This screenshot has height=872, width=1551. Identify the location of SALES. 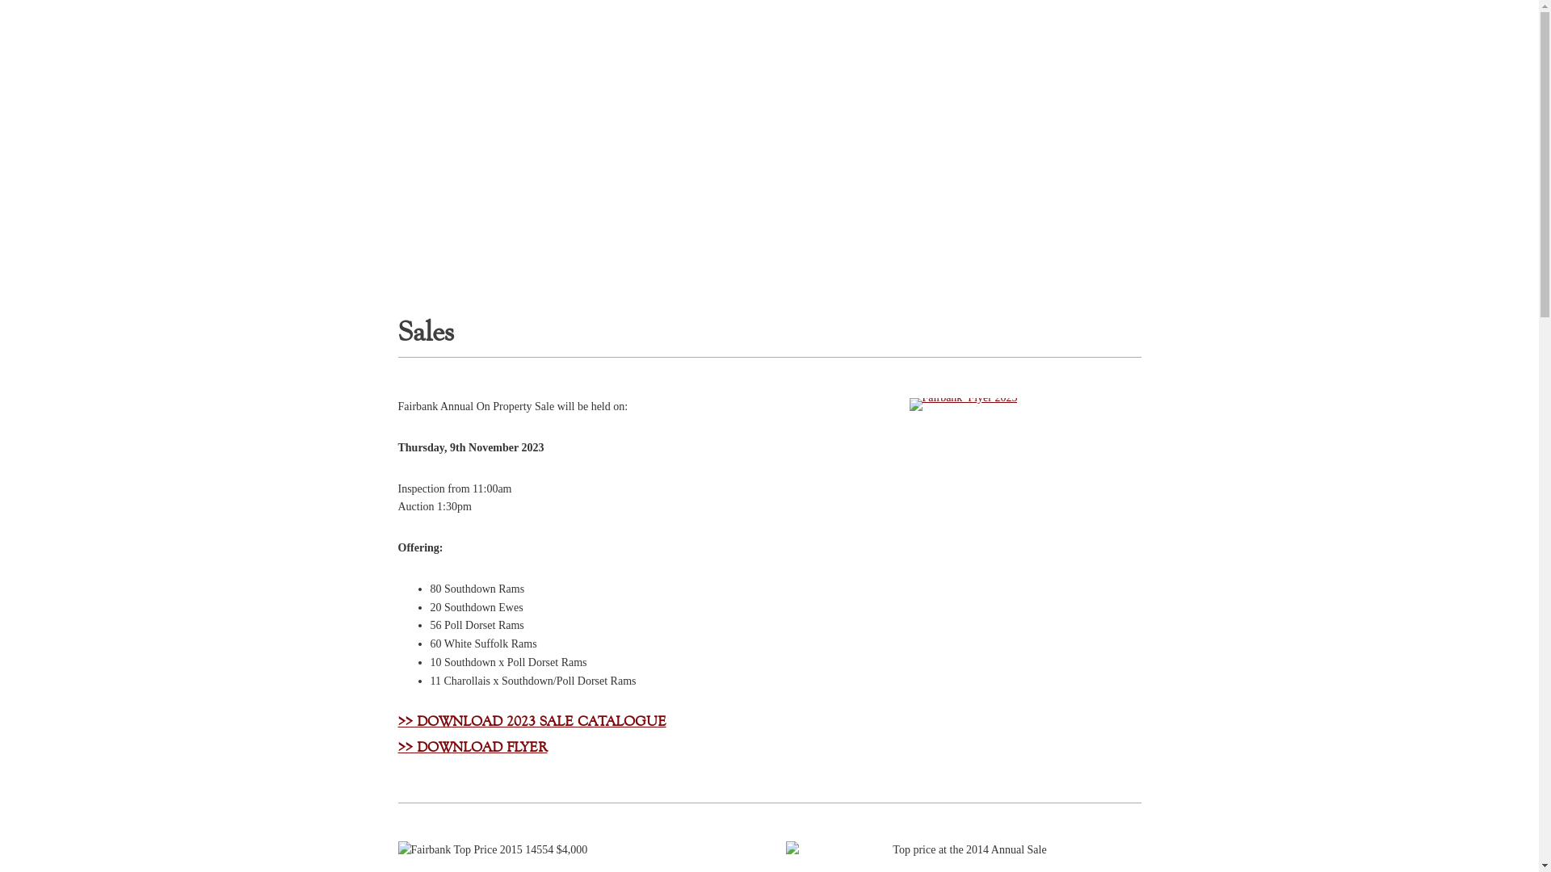
(1047, 27).